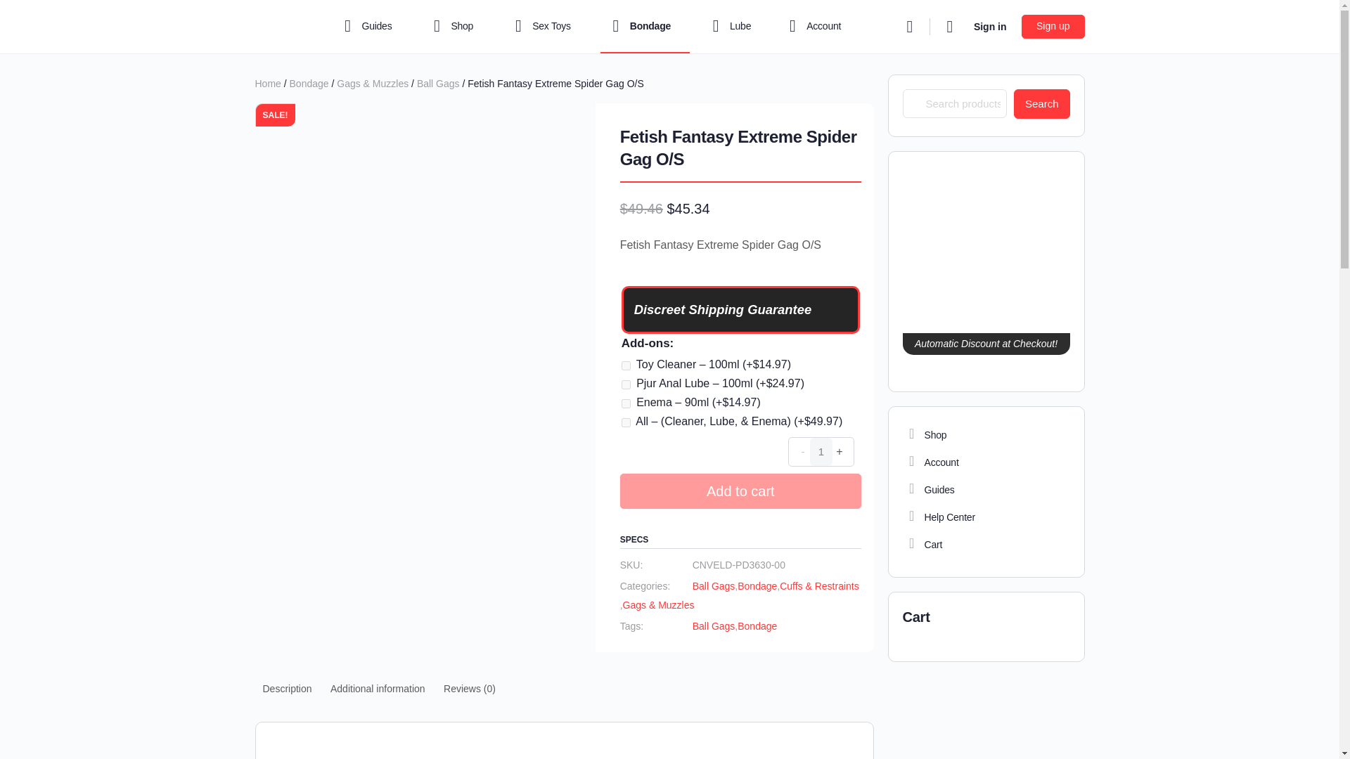  I want to click on all-cleaner-lube-enema, so click(626, 423).